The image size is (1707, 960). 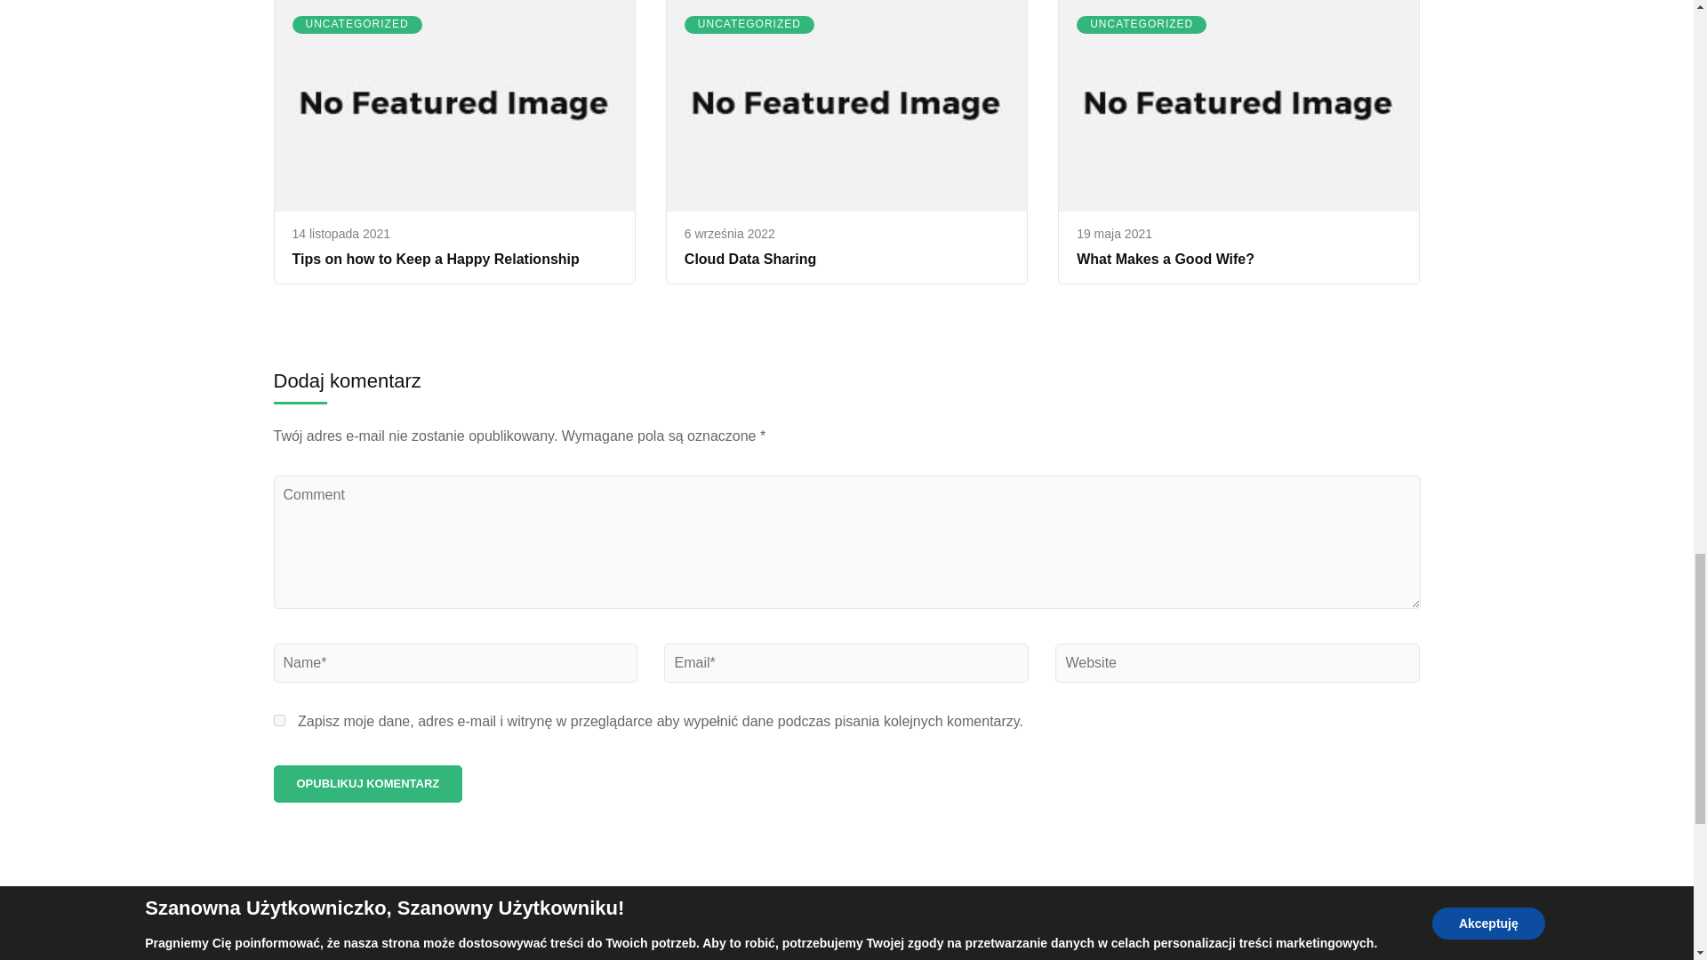 What do you see at coordinates (749, 25) in the screenshot?
I see `UNCATEGORIZED` at bounding box center [749, 25].